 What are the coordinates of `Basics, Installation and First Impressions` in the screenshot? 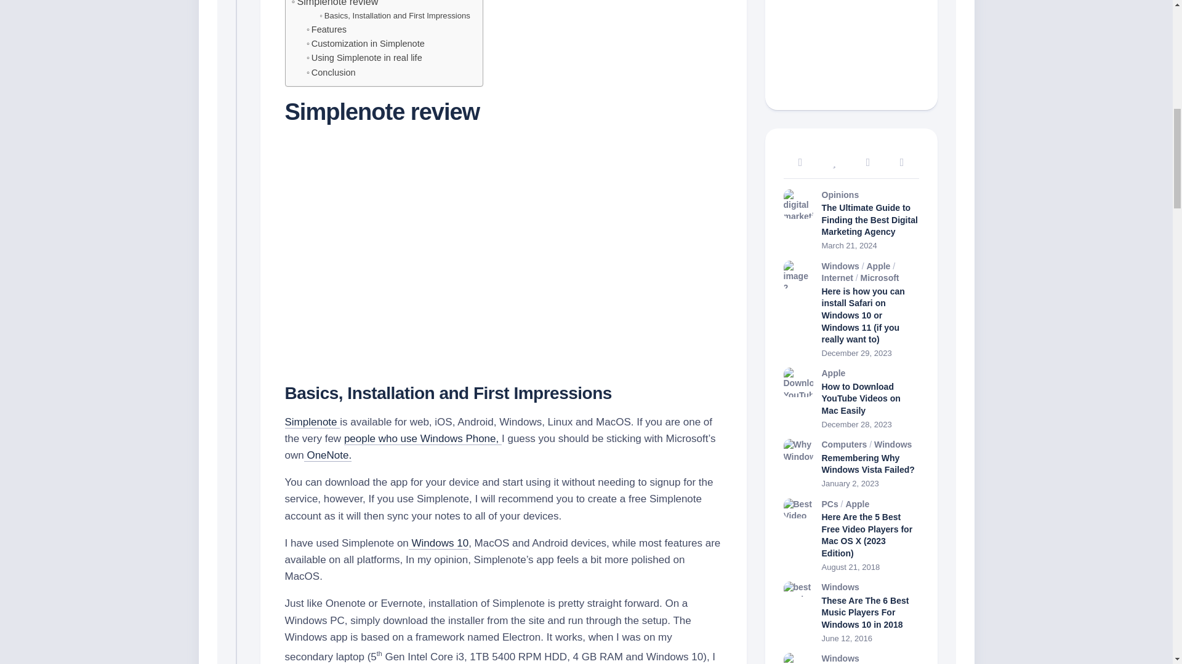 It's located at (395, 16).